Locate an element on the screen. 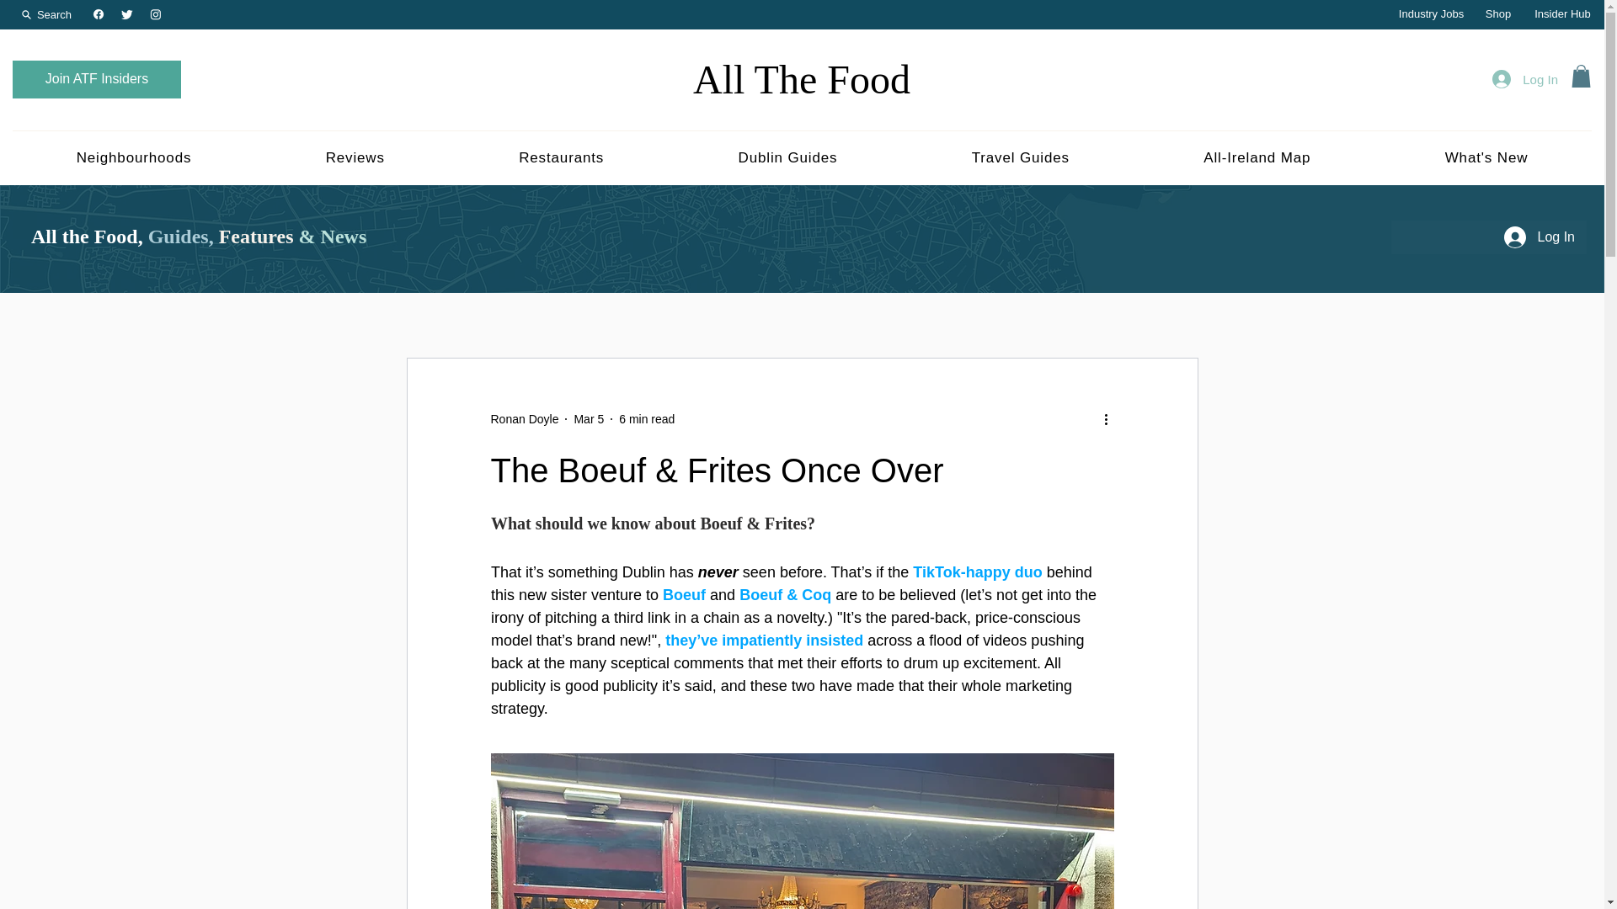 The image size is (1617, 909). Insider Hub is located at coordinates (1562, 14).